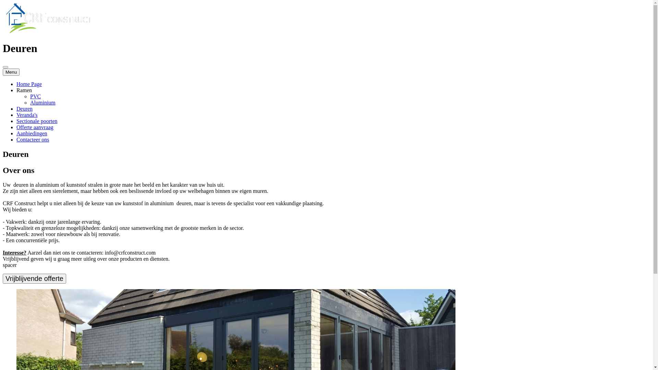 The height and width of the screenshot is (370, 658). I want to click on Vrijblijvende offerte, so click(34, 279).